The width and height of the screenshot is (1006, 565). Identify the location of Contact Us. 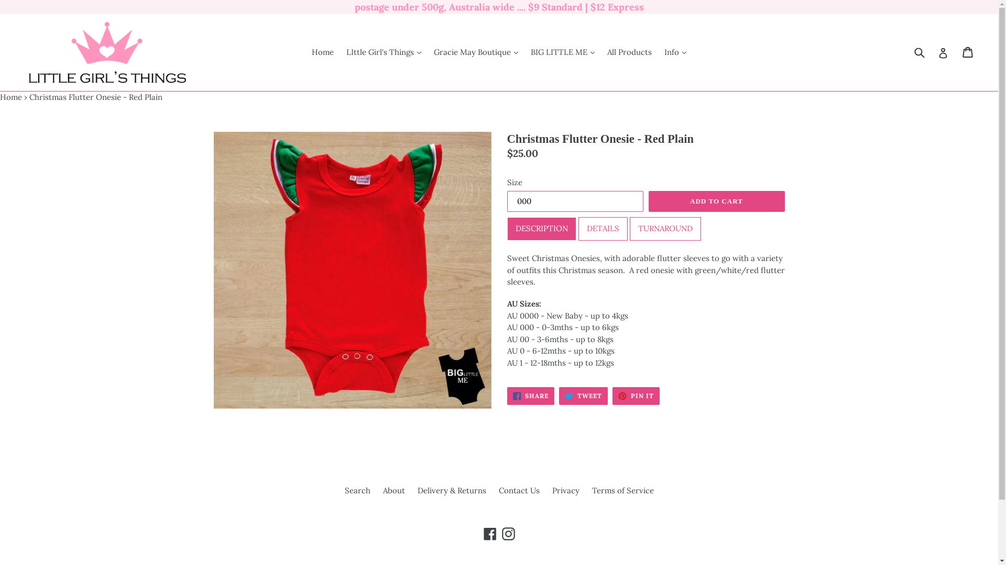
(519, 491).